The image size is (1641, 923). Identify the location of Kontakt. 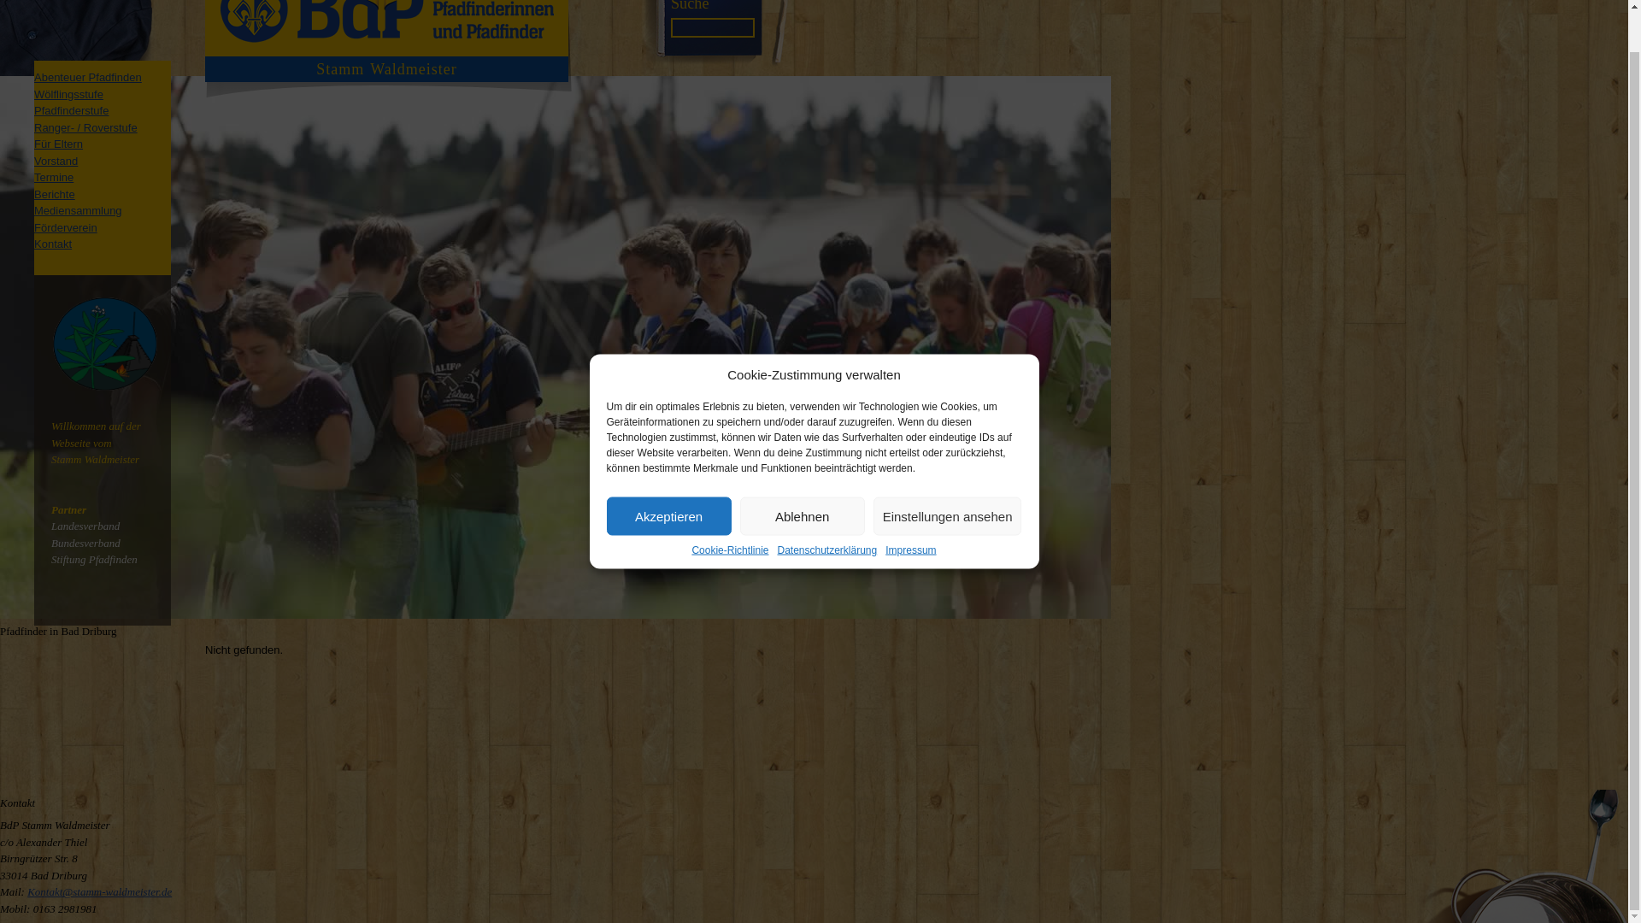
(53, 243).